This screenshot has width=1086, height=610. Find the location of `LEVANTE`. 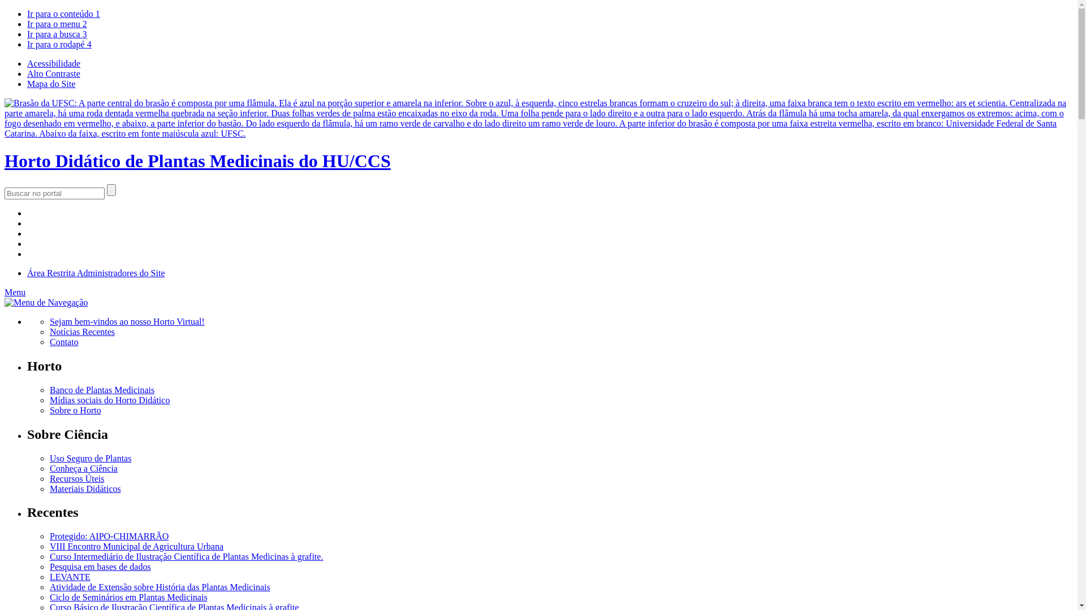

LEVANTE is located at coordinates (70, 577).